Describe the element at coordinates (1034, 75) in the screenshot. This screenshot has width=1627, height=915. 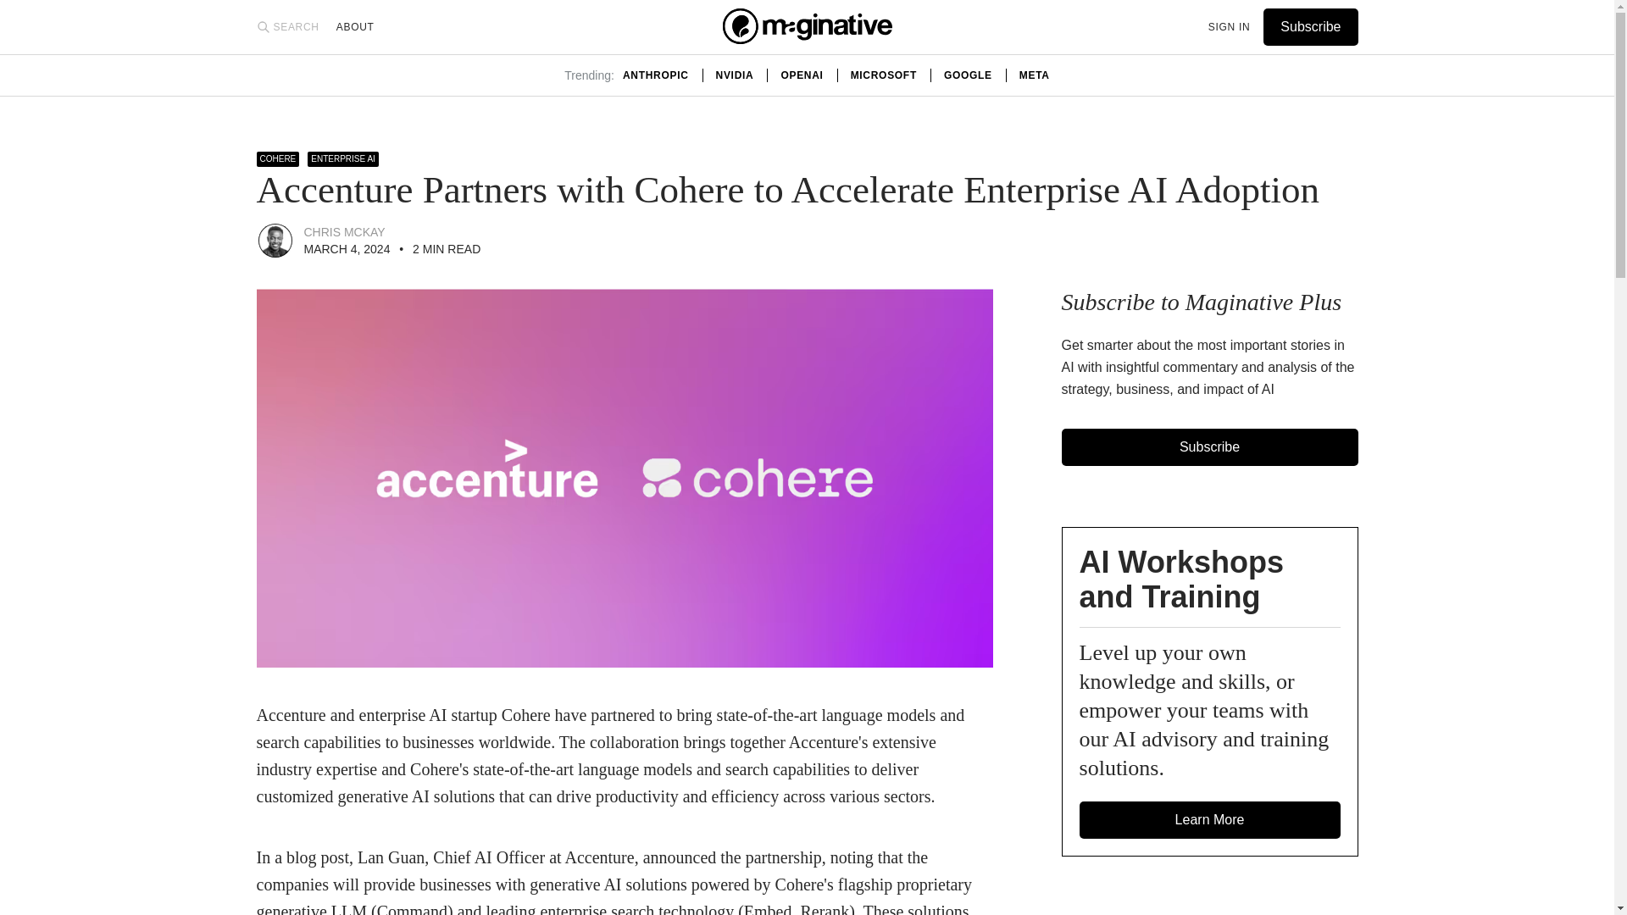
I see `META` at that location.